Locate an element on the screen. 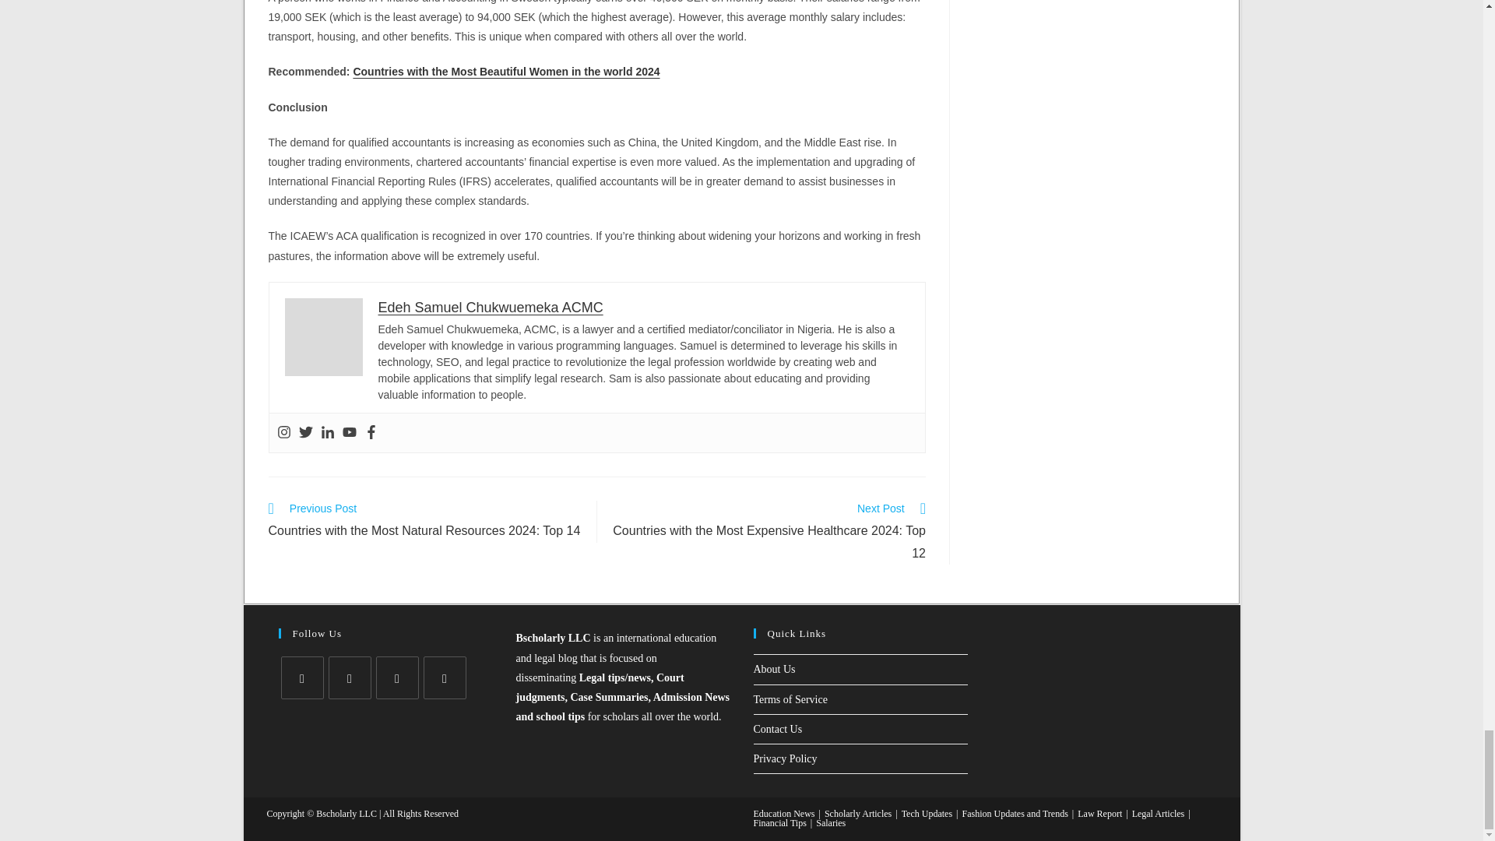 This screenshot has height=841, width=1495. Youtube is located at coordinates (349, 433).